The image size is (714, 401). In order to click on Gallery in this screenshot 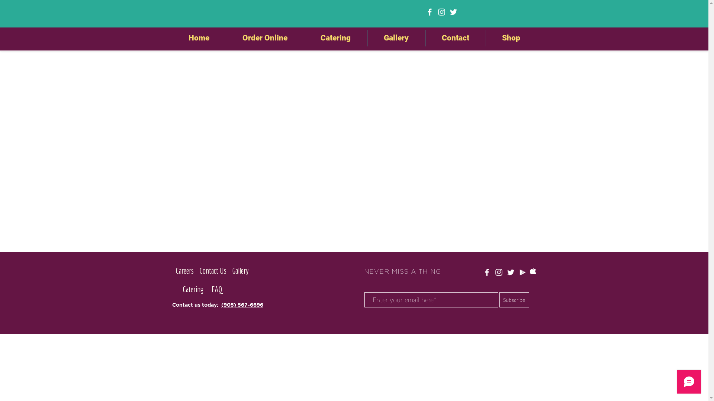, I will do `click(241, 271)`.